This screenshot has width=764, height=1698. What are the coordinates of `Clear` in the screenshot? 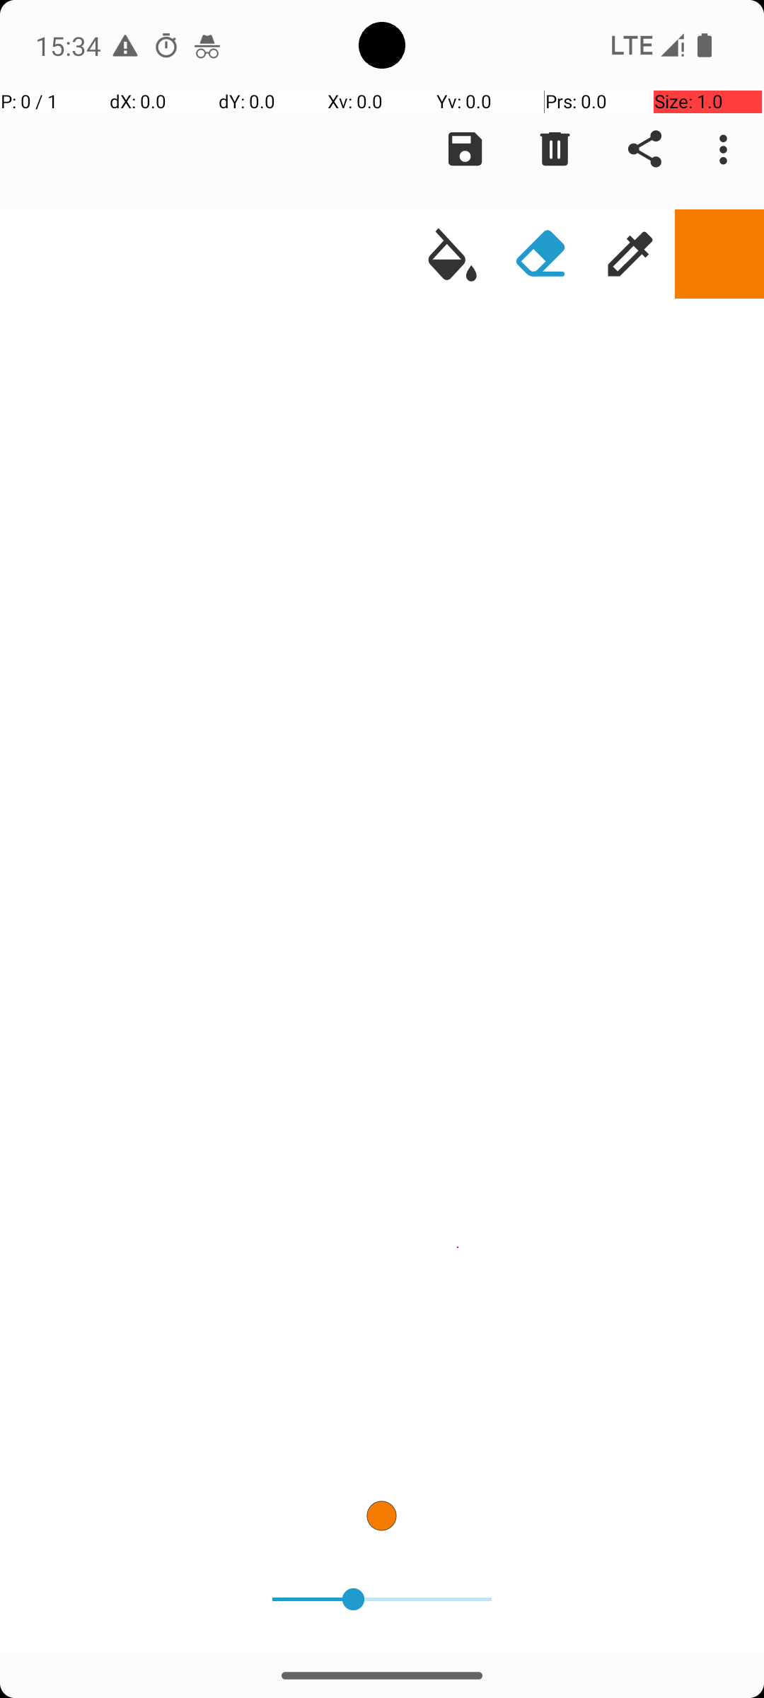 It's located at (555, 149).